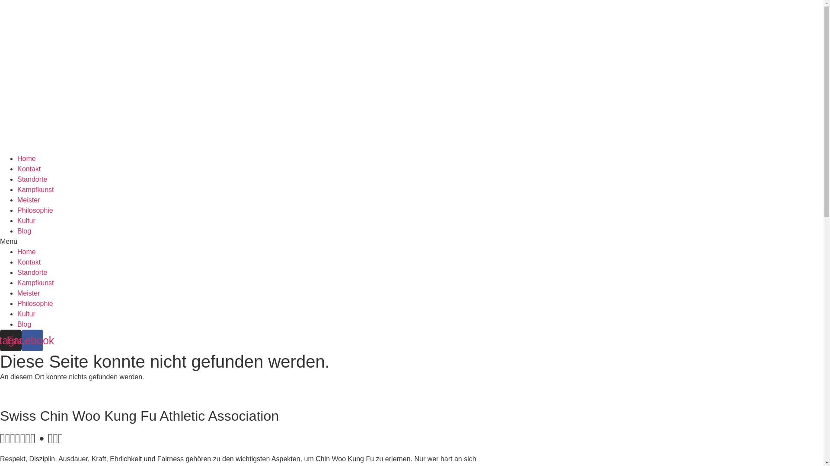 Image resolution: width=830 pixels, height=466 pixels. What do you see at coordinates (27, 159) in the screenshot?
I see `Home` at bounding box center [27, 159].